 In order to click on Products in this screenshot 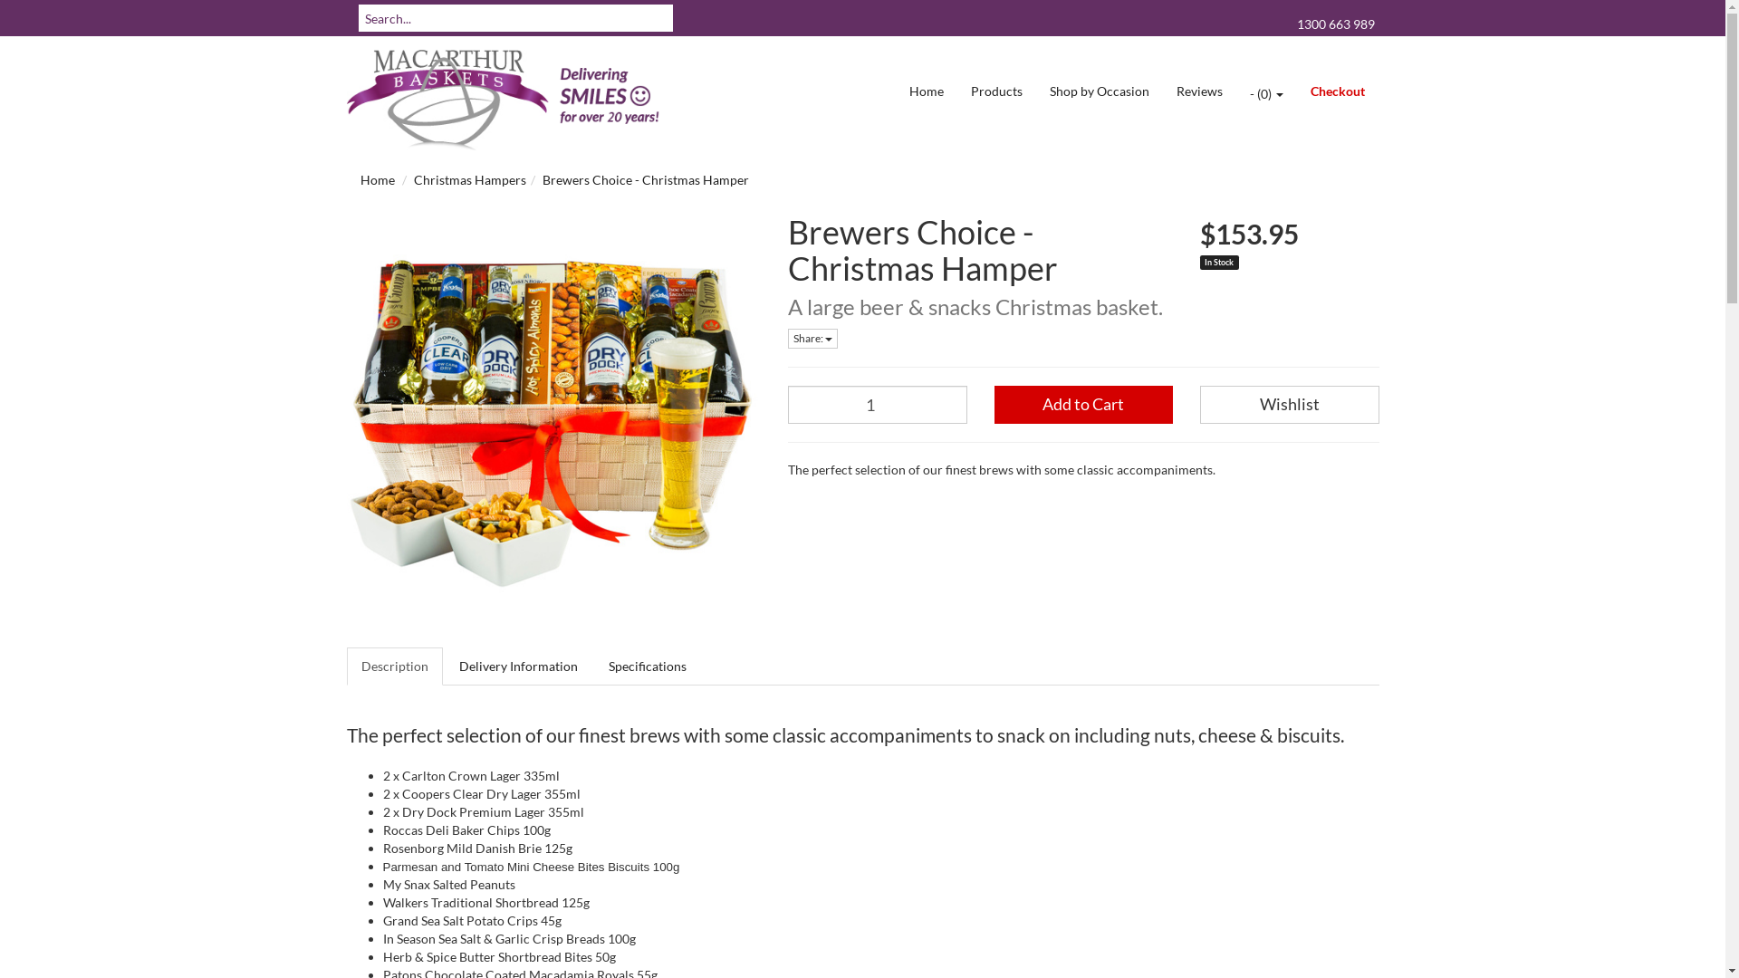, I will do `click(996, 91)`.